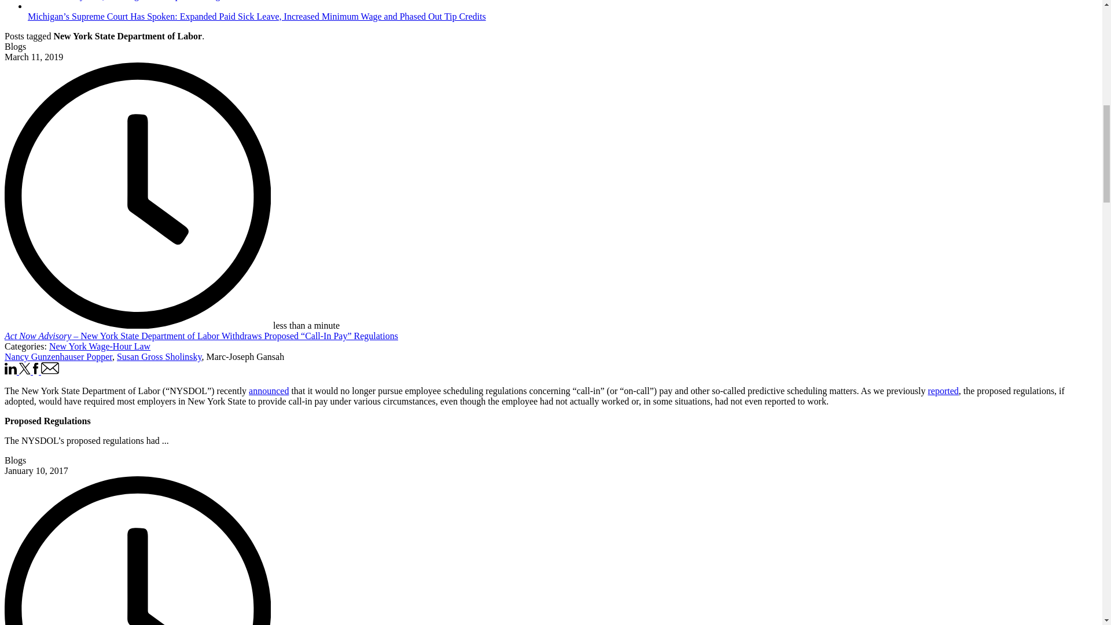 The height and width of the screenshot is (625, 1111). Describe the element at coordinates (58, 356) in the screenshot. I see `Nancy Gunzenhauser Popper` at that location.